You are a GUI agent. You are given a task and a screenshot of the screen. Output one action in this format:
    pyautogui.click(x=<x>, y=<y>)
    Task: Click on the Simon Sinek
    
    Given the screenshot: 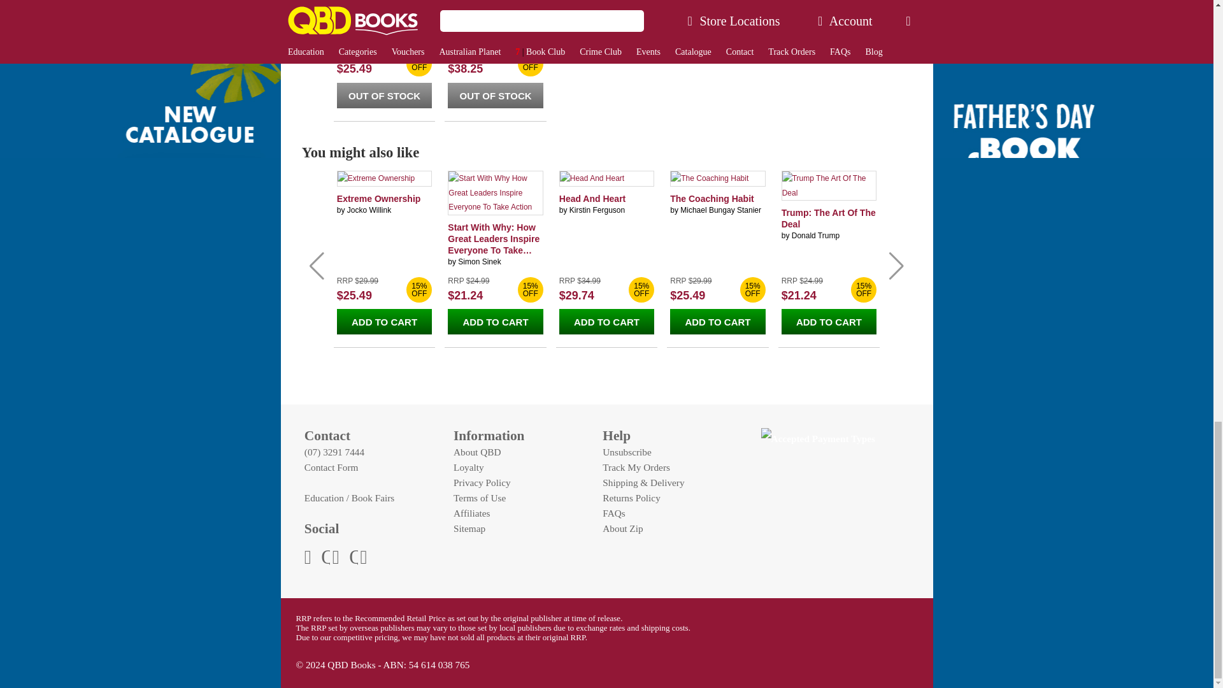 What is the action you would take?
    pyautogui.click(x=479, y=261)
    